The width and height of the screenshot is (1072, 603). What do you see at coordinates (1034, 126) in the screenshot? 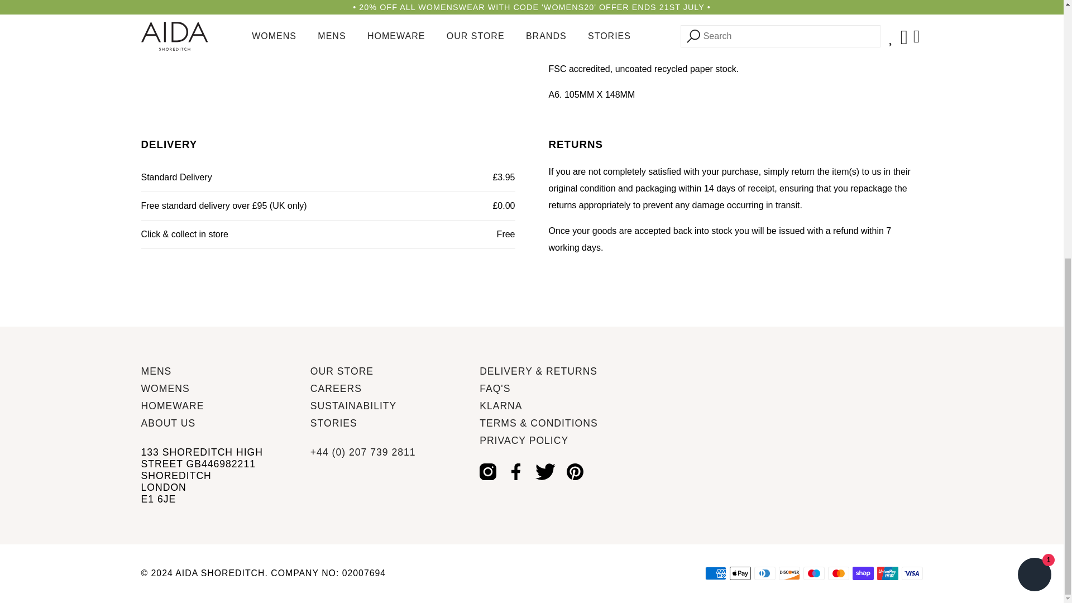
I see `Shopify online store chat` at bounding box center [1034, 126].